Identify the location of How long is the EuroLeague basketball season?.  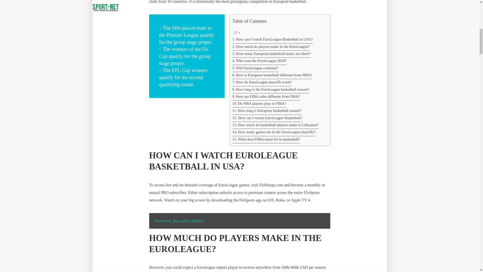
(271, 90).